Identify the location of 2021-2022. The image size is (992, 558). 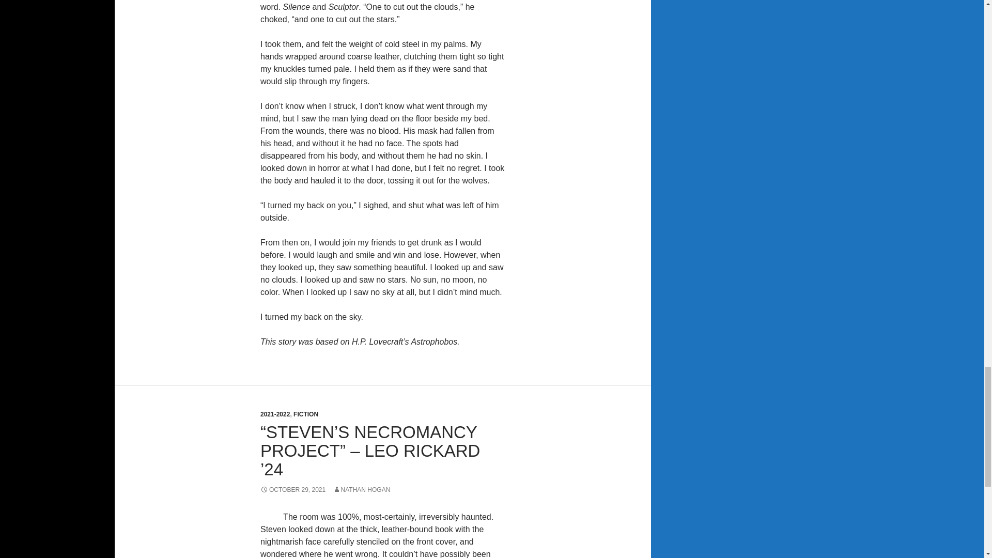
(275, 414).